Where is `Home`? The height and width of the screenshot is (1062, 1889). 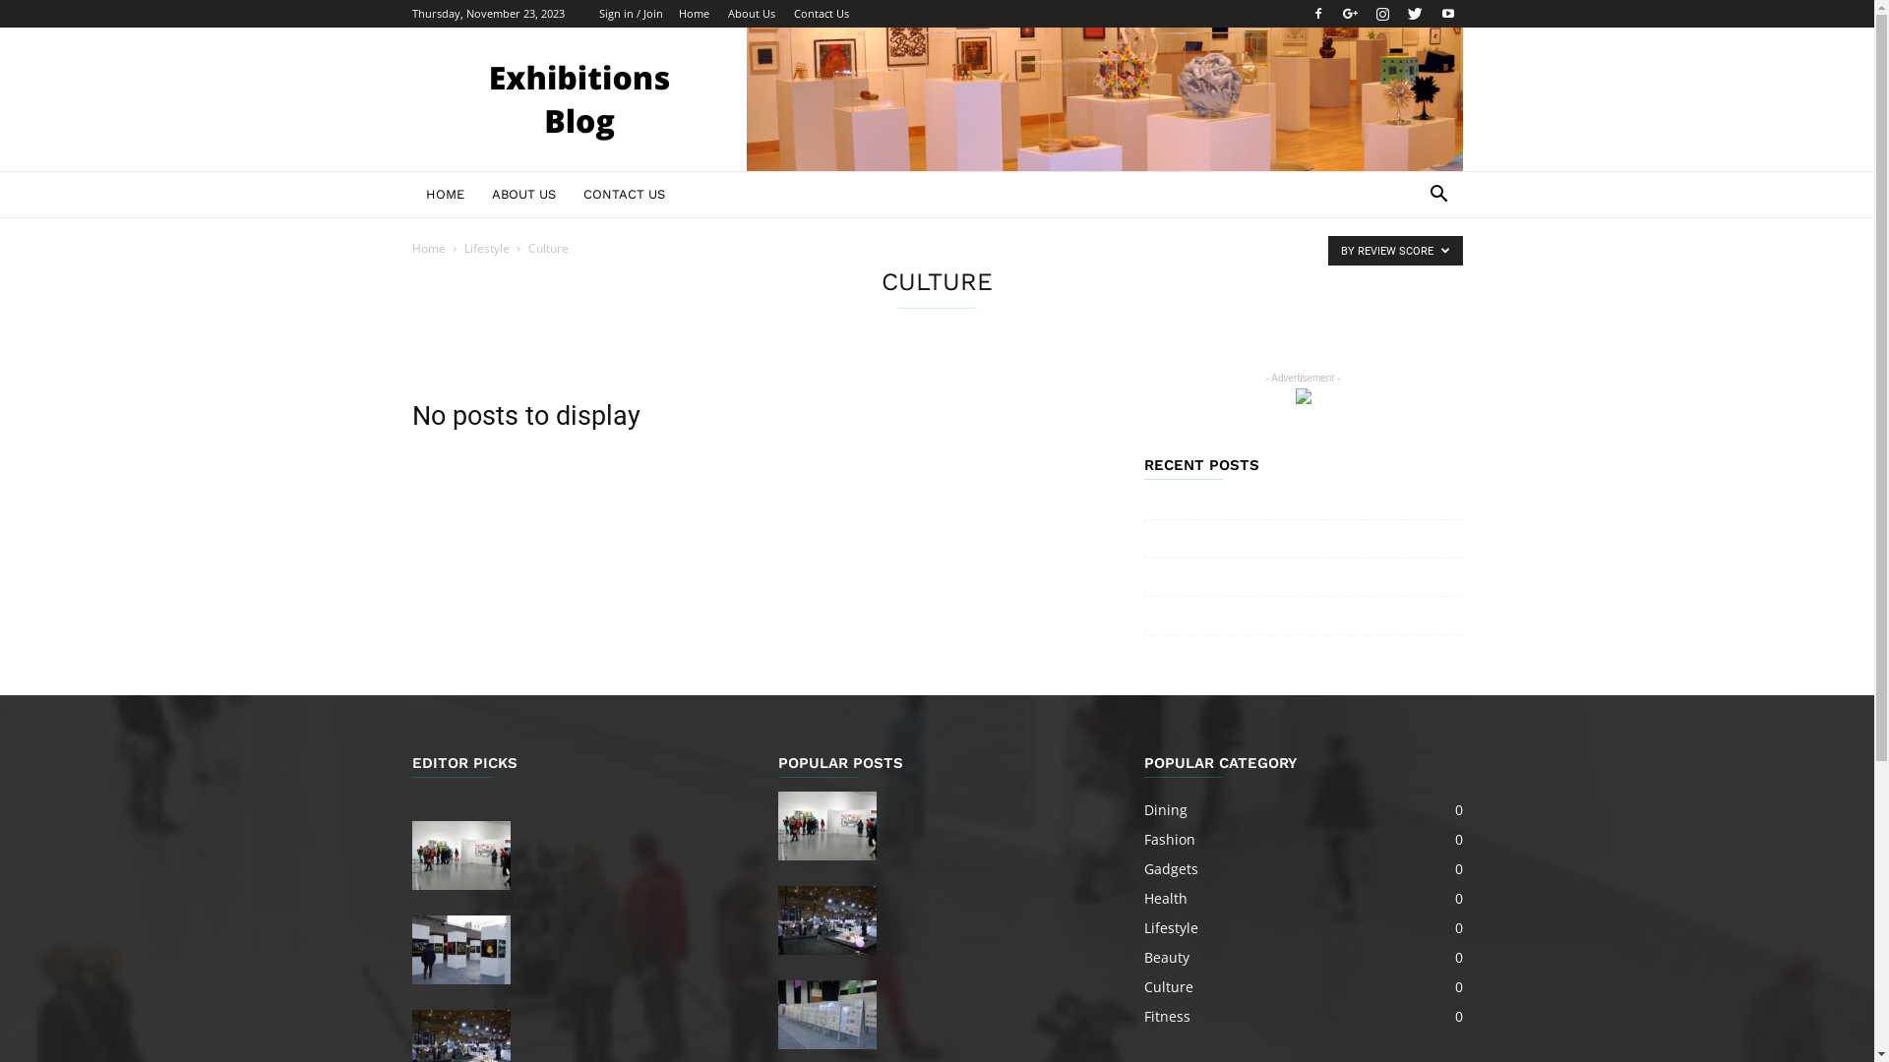
Home is located at coordinates (695, 14).